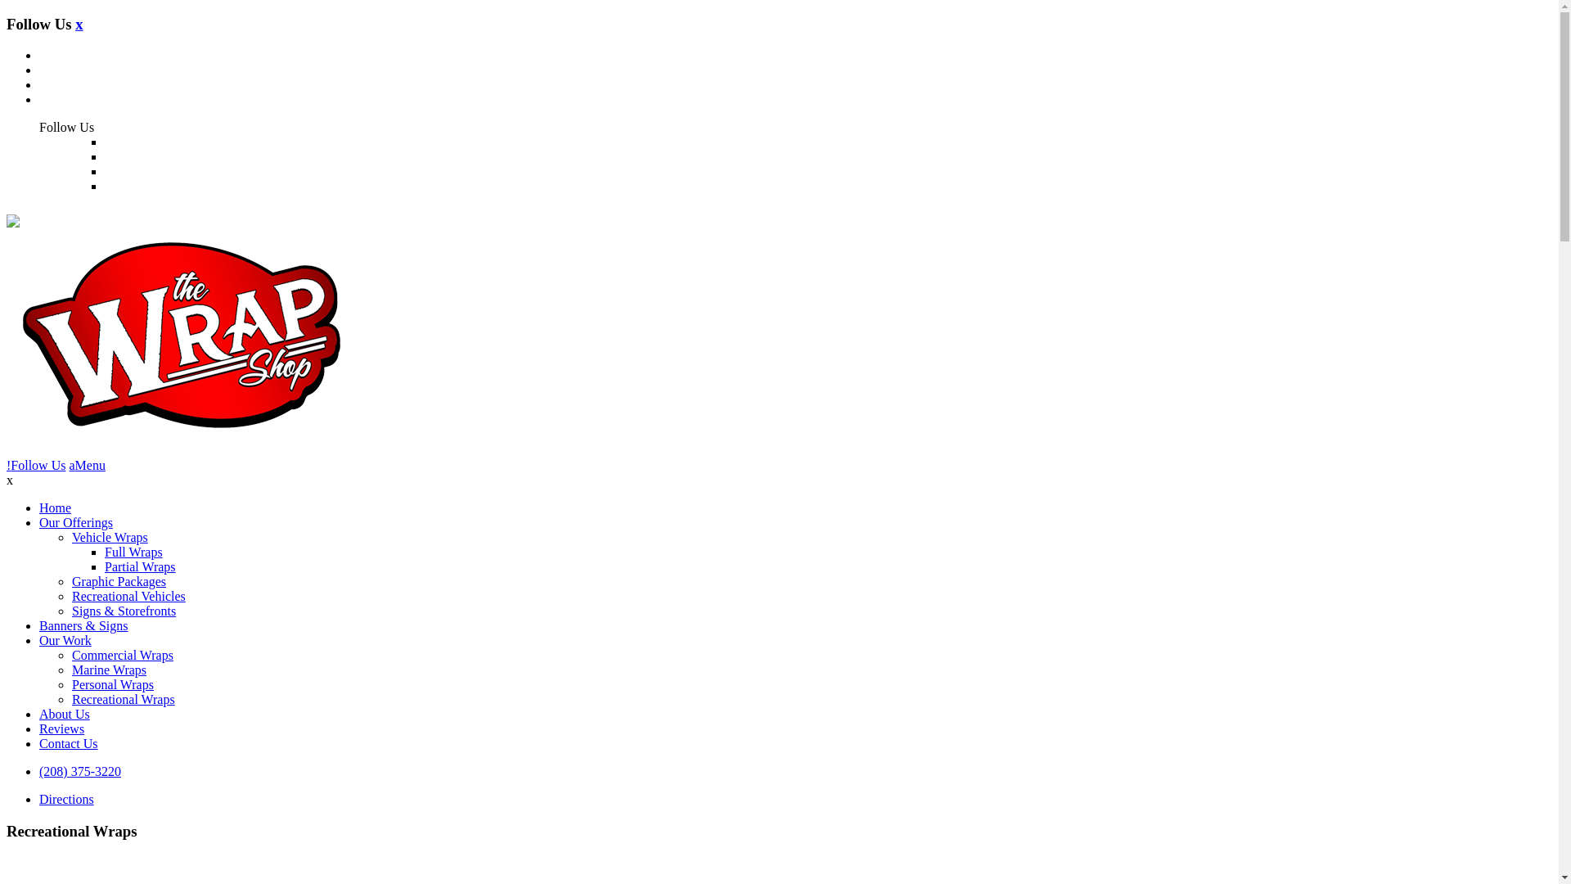 This screenshot has width=1571, height=884. I want to click on Directions, so click(67, 799).